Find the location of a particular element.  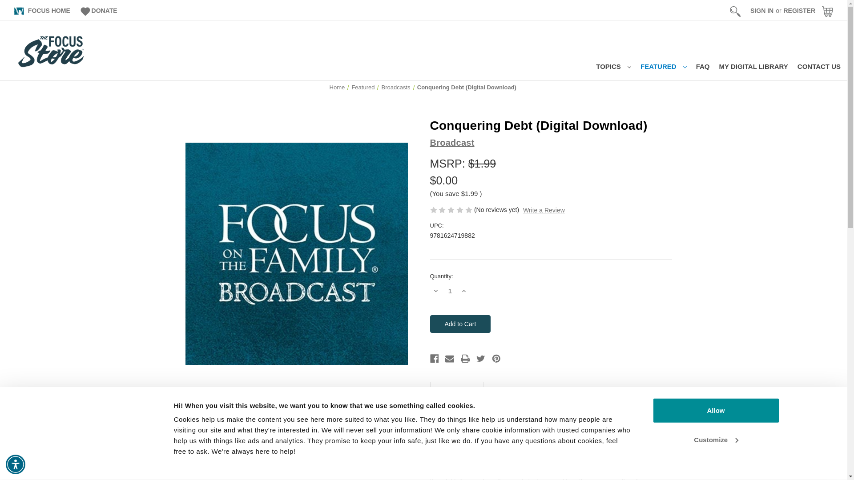

Add to Cart is located at coordinates (460, 324).